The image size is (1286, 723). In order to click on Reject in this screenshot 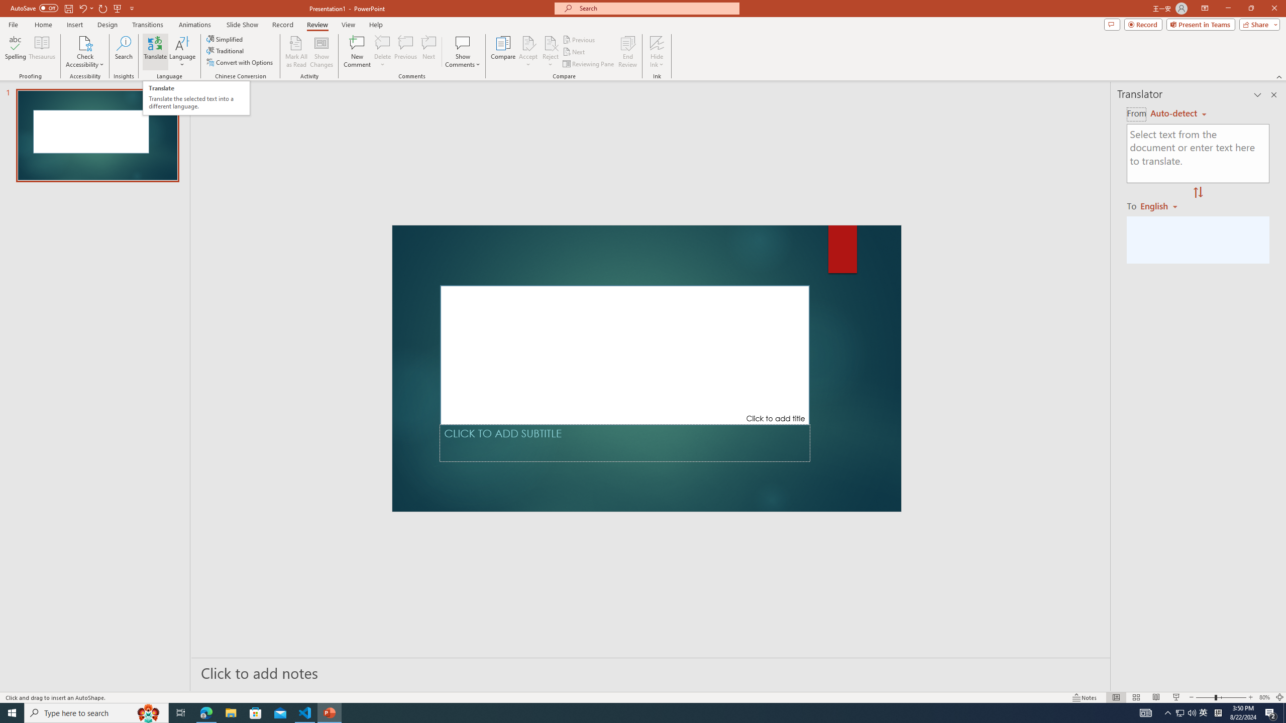, I will do `click(551, 52)`.